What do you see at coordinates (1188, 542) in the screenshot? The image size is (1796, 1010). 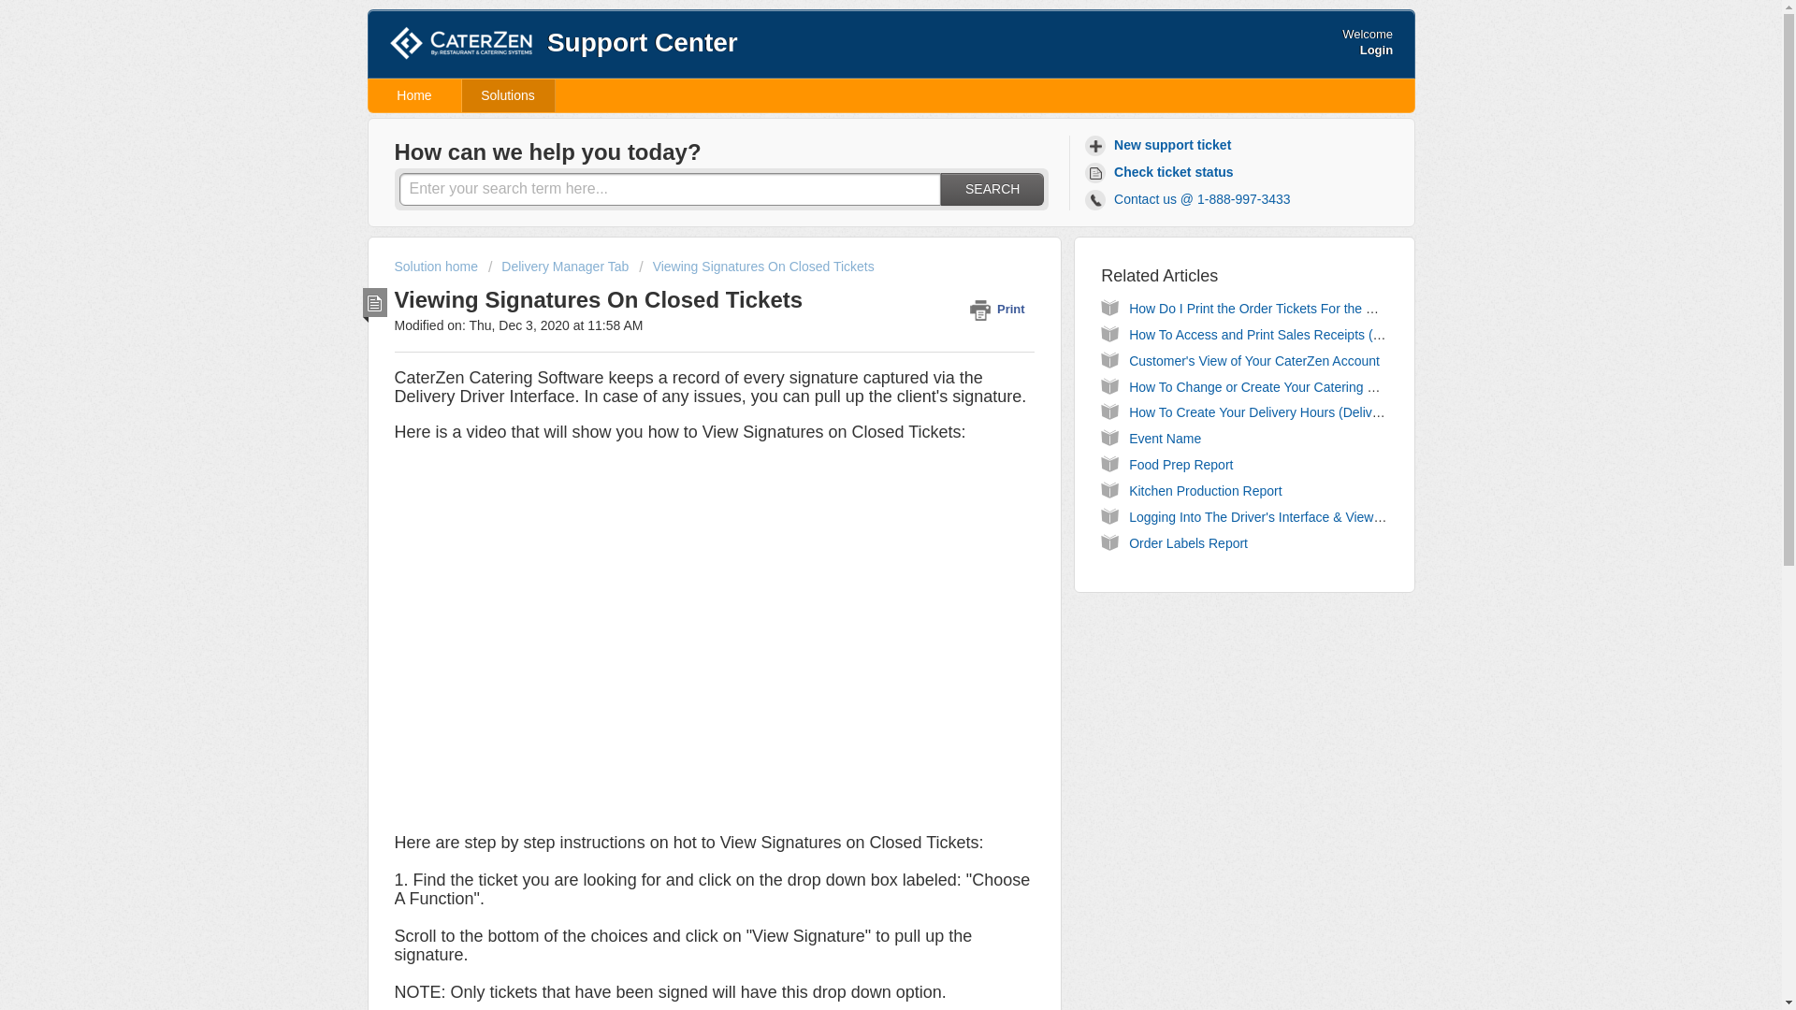 I see `Order Labels Report` at bounding box center [1188, 542].